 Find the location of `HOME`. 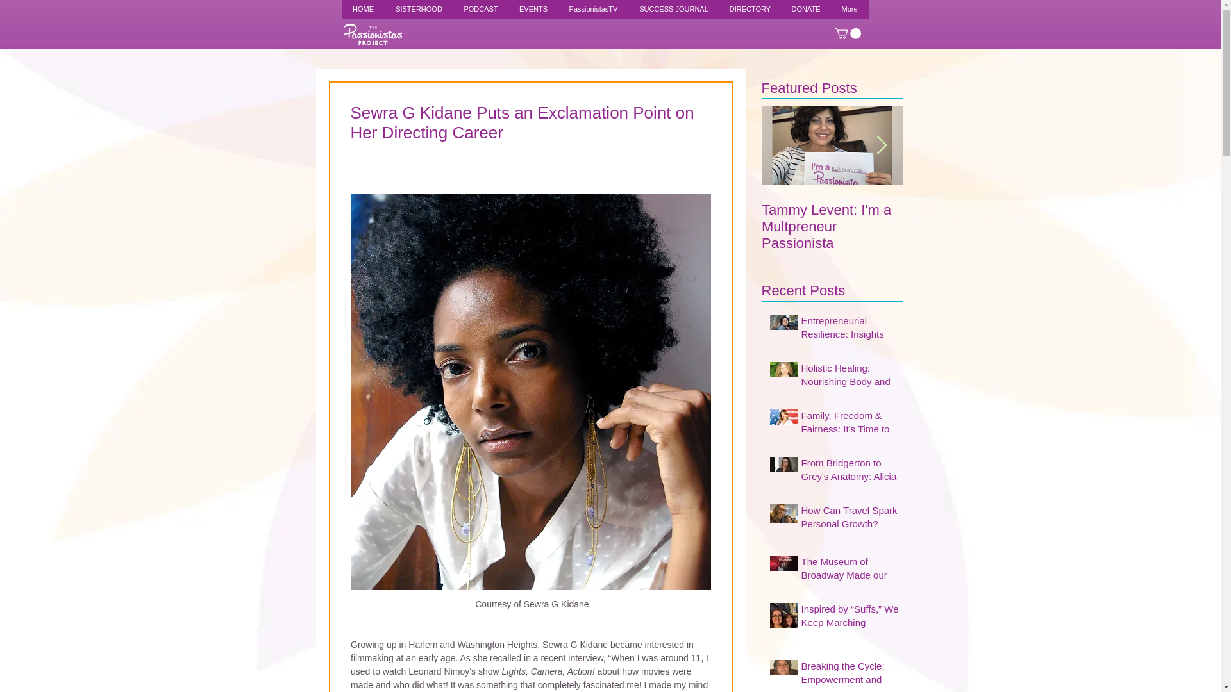

HOME is located at coordinates (362, 13).